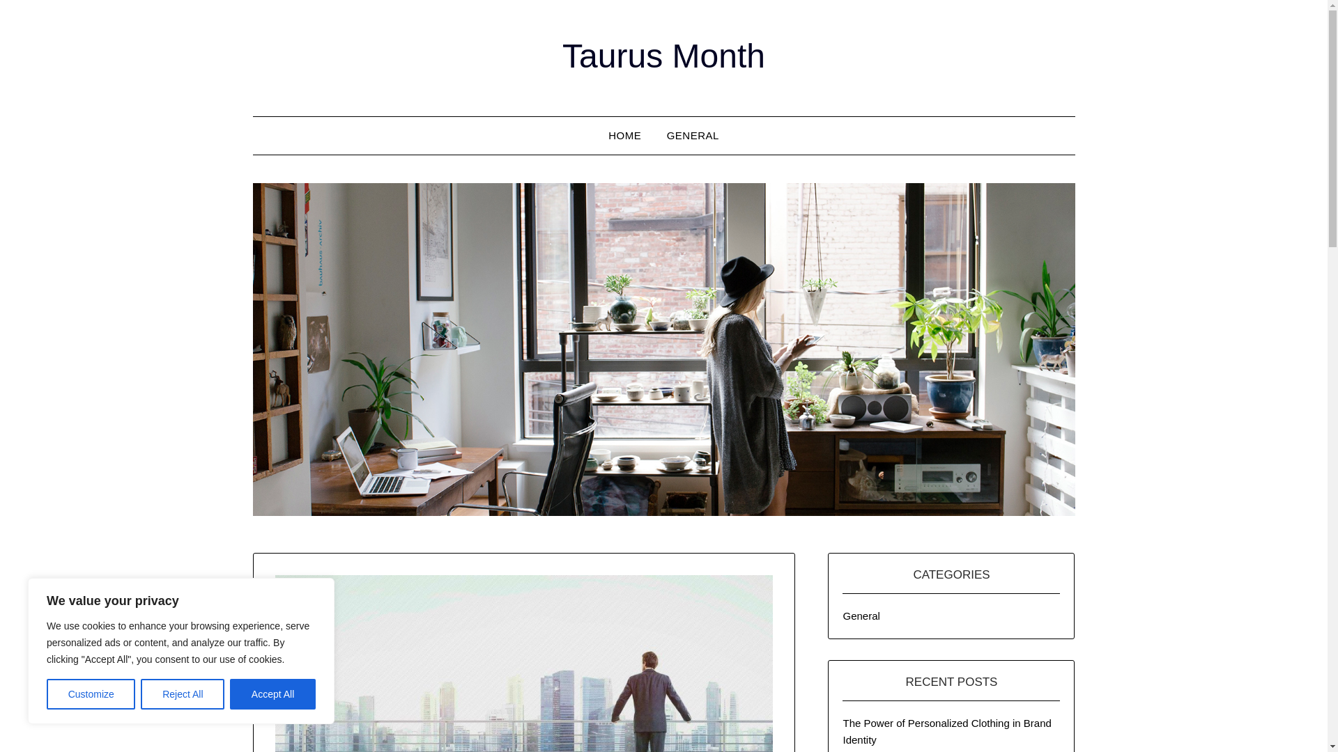  I want to click on GENERAL, so click(693, 136).